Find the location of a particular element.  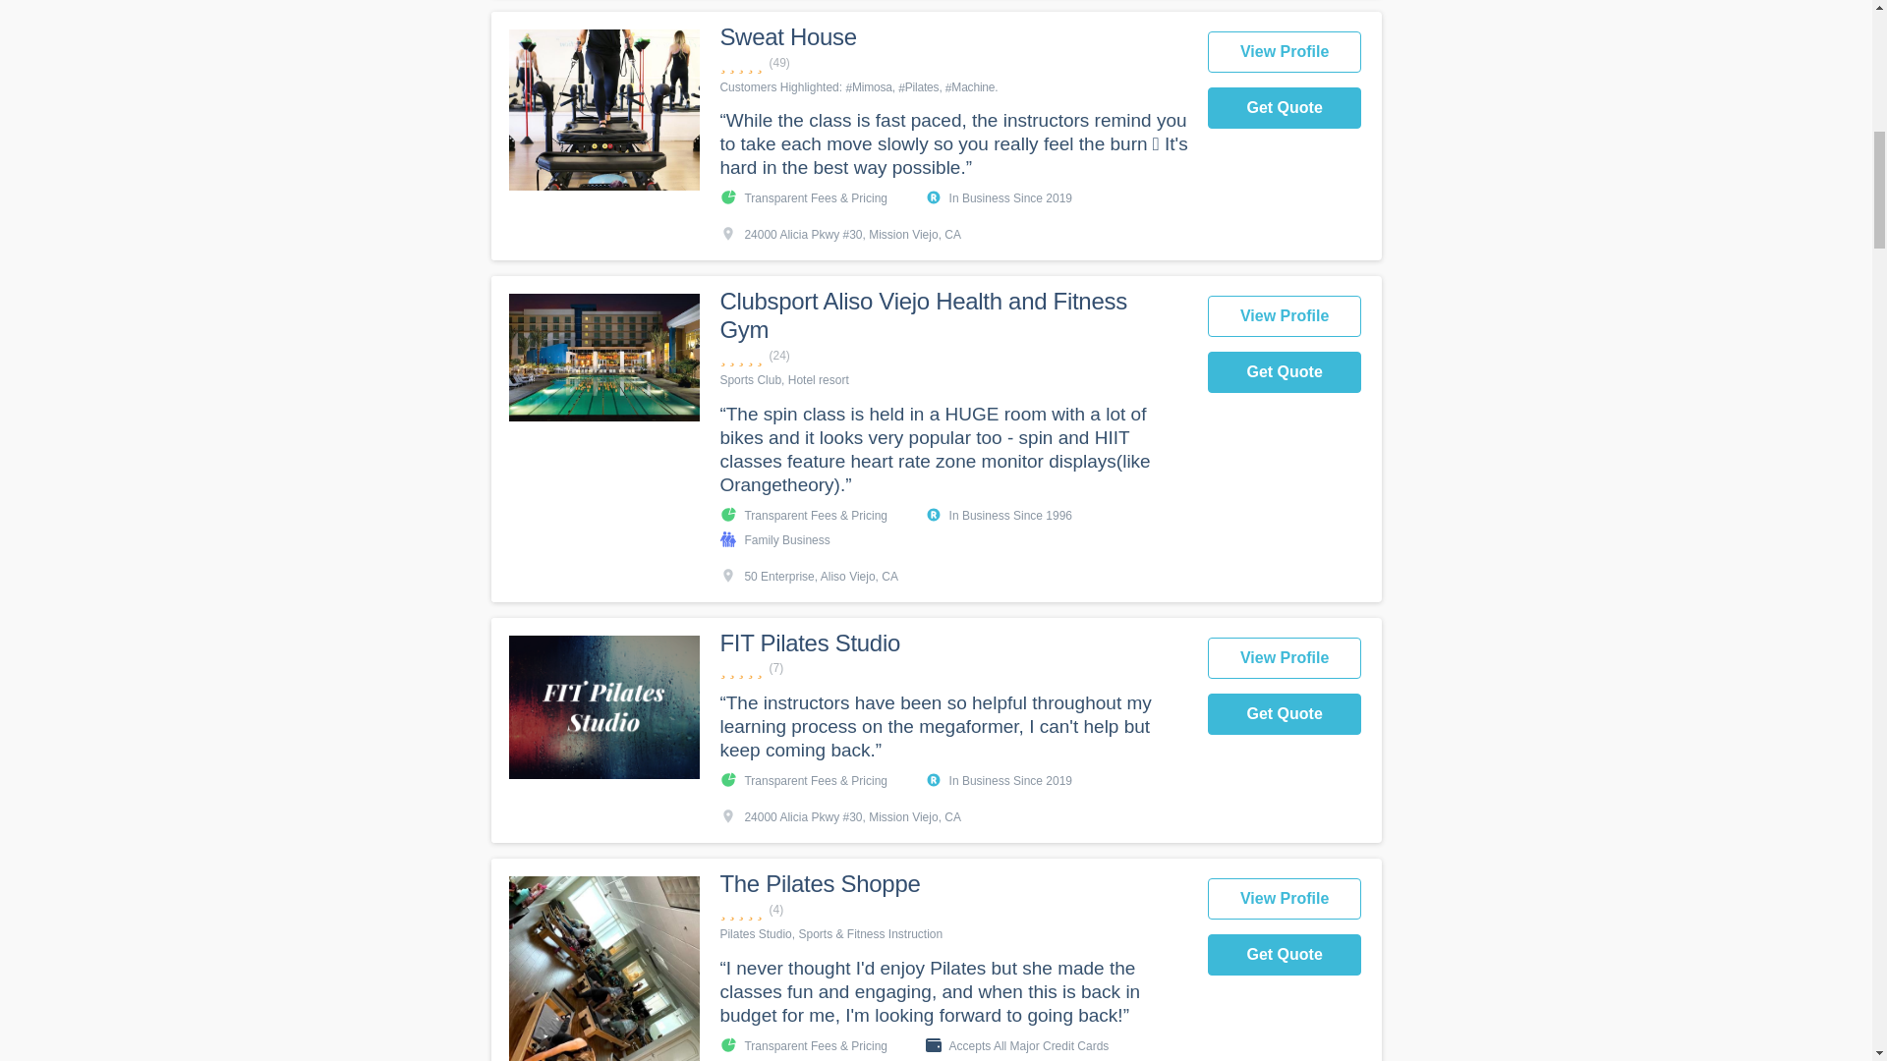

Get Quote is located at coordinates (1285, 714).